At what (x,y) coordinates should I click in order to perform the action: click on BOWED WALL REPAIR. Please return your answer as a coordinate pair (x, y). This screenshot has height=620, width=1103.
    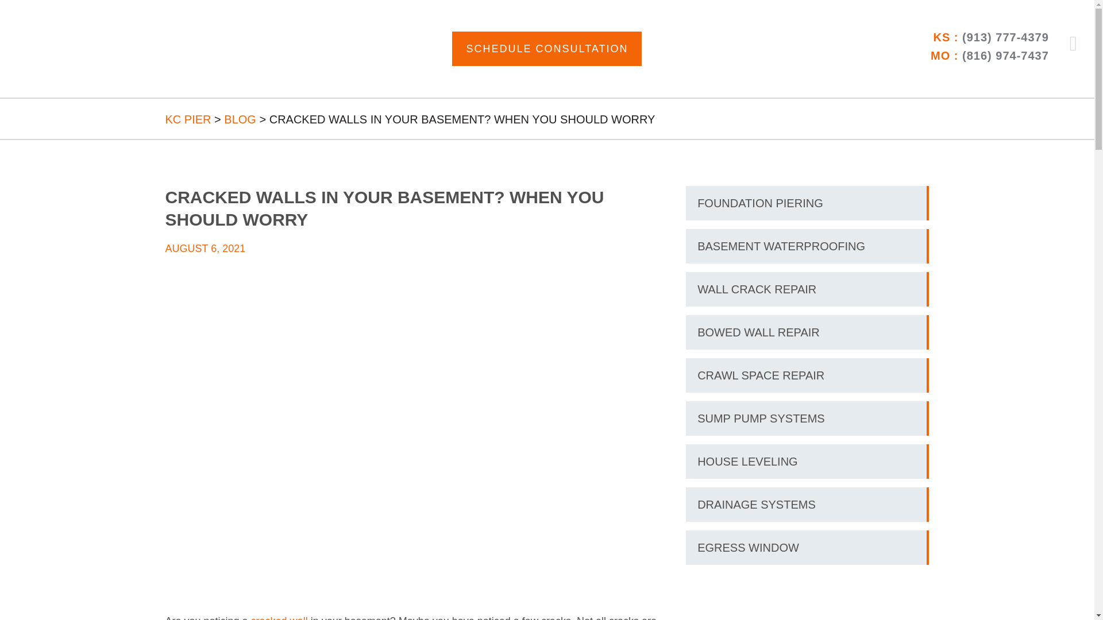
    Looking at the image, I should click on (806, 332).